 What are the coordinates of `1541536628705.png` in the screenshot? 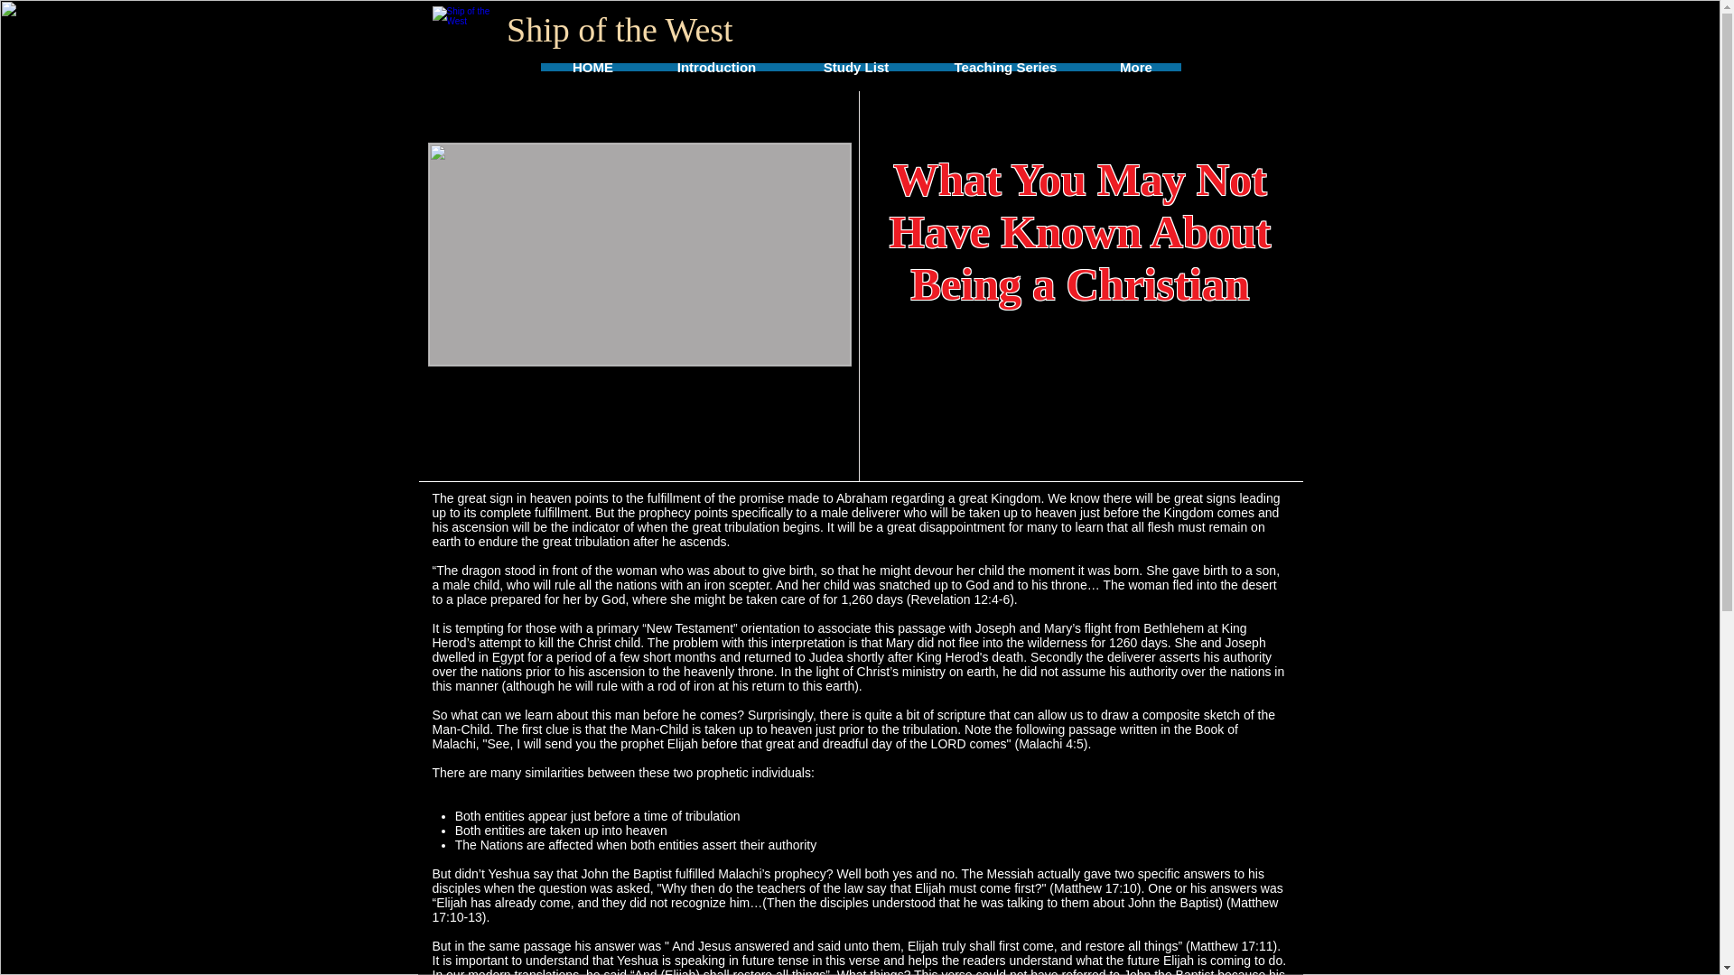 It's located at (639, 255).